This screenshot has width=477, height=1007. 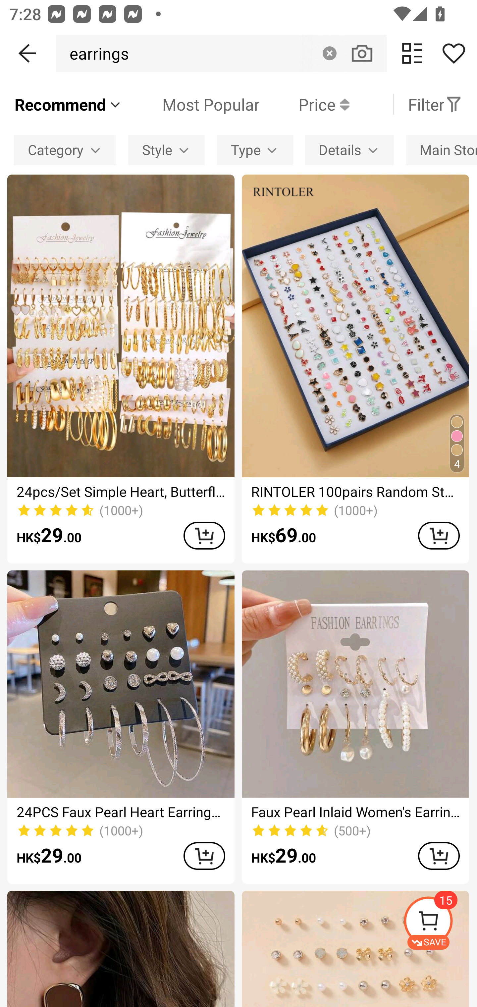 I want to click on earrings, so click(x=96, y=53).